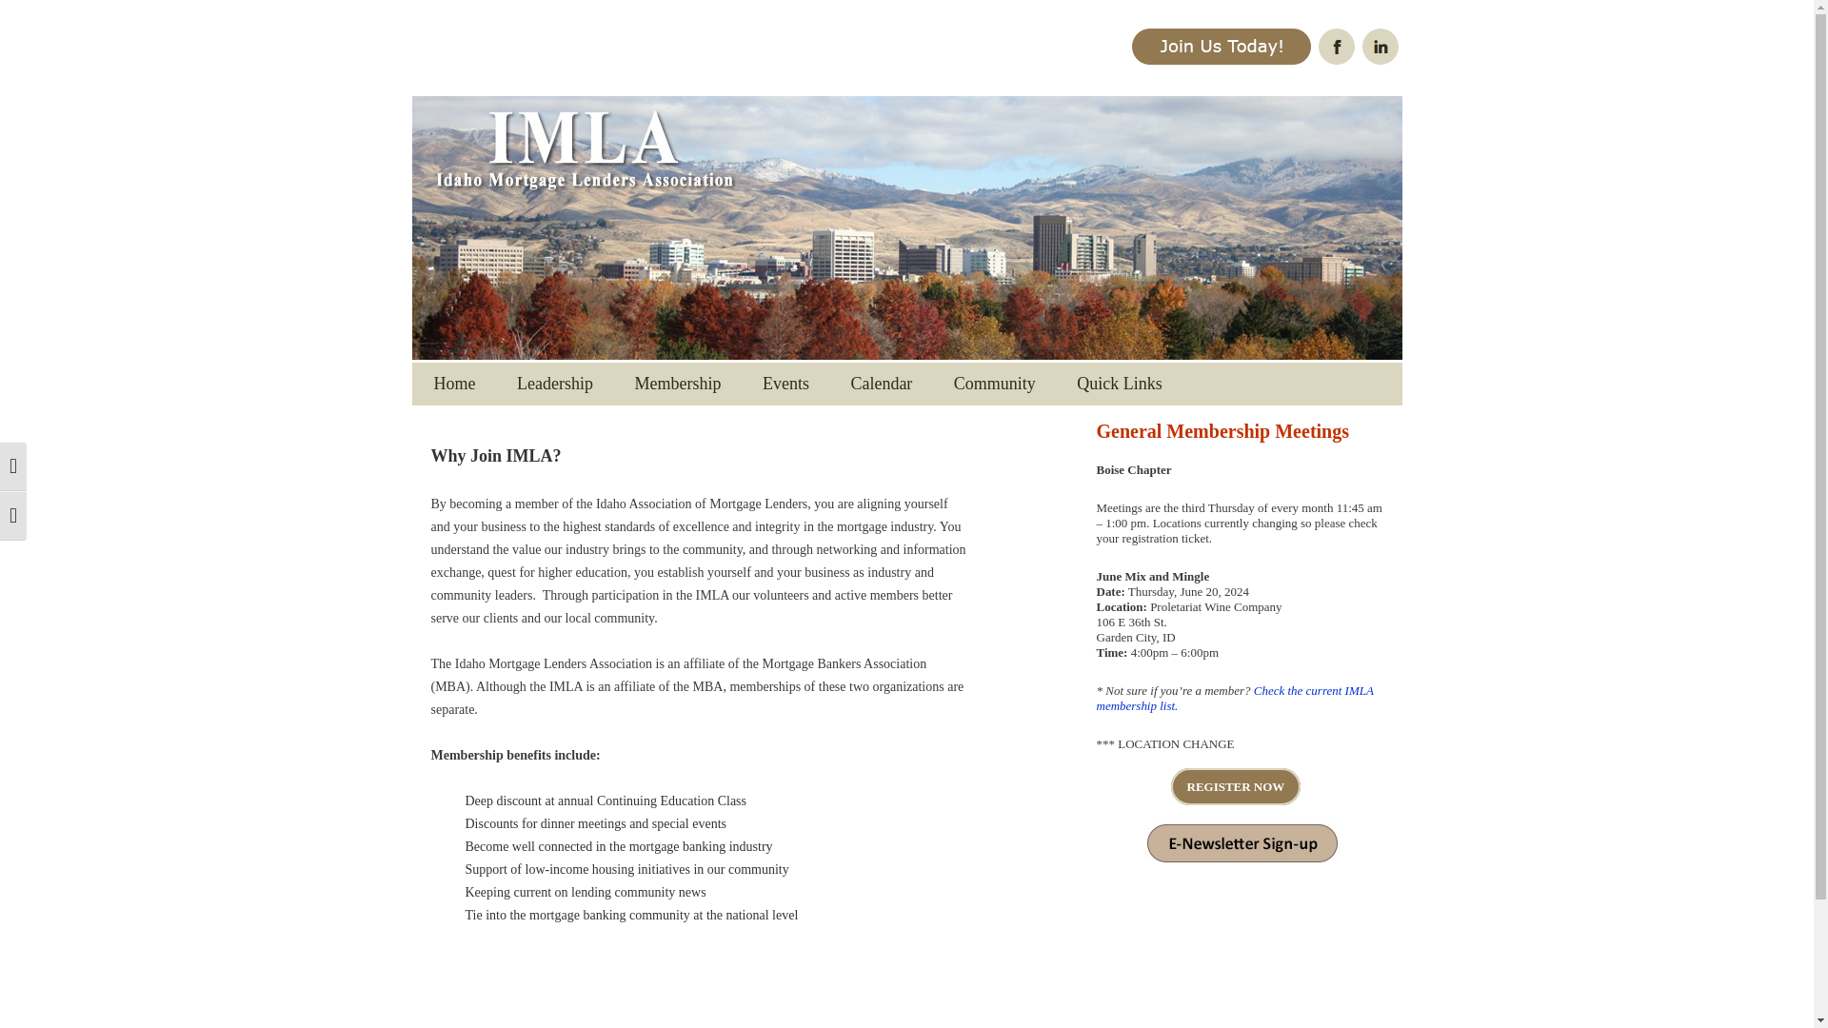 Image resolution: width=1828 pixels, height=1028 pixels. What do you see at coordinates (1236, 786) in the screenshot?
I see `REGISTER NOW` at bounding box center [1236, 786].